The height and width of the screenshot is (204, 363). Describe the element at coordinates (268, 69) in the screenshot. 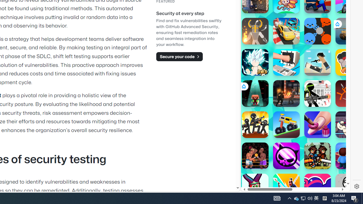

I see `Hills of Steel Hills of Steel poki.com` at that location.